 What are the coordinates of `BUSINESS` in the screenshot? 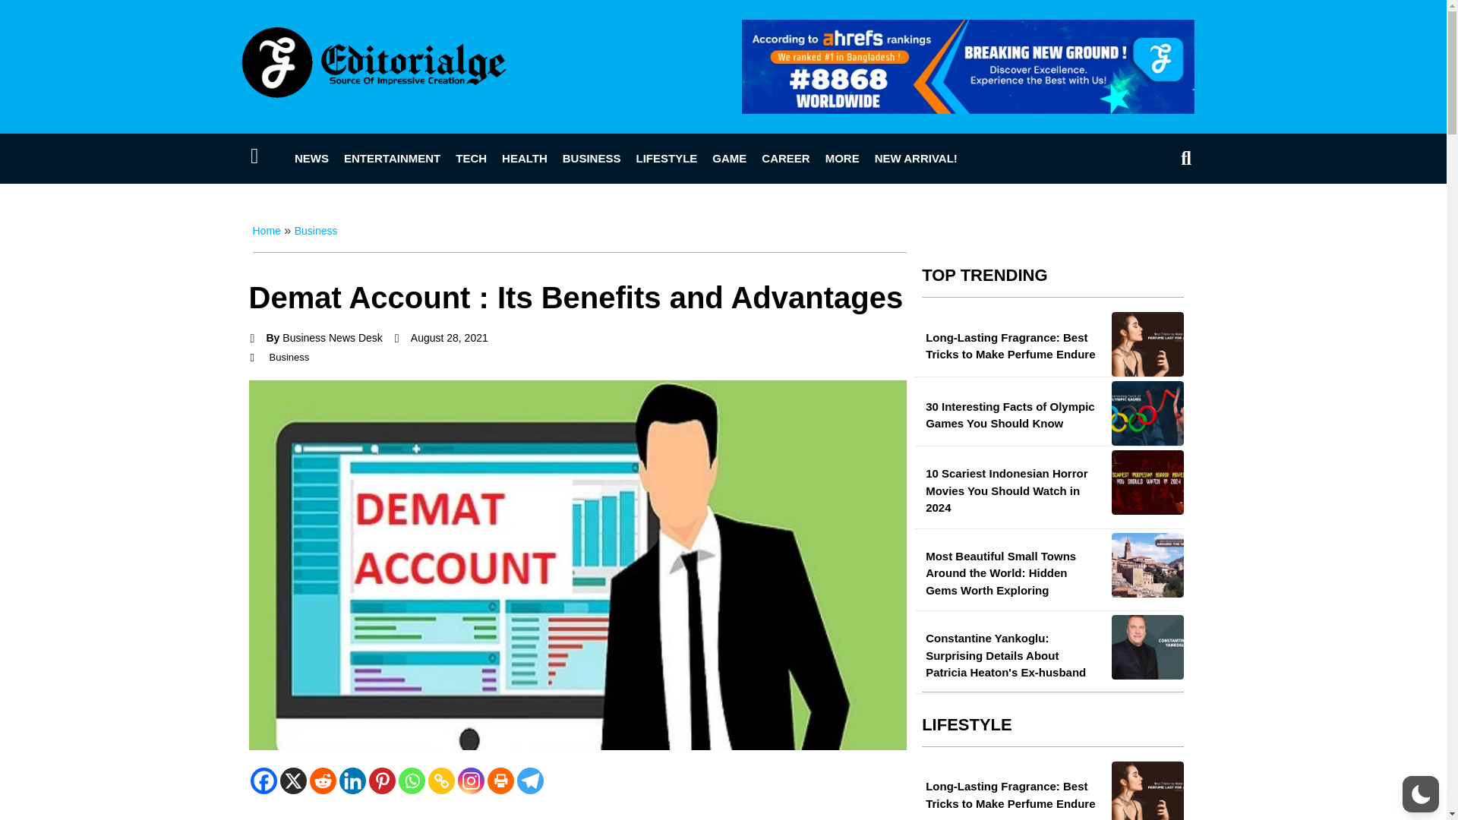 It's located at (592, 158).